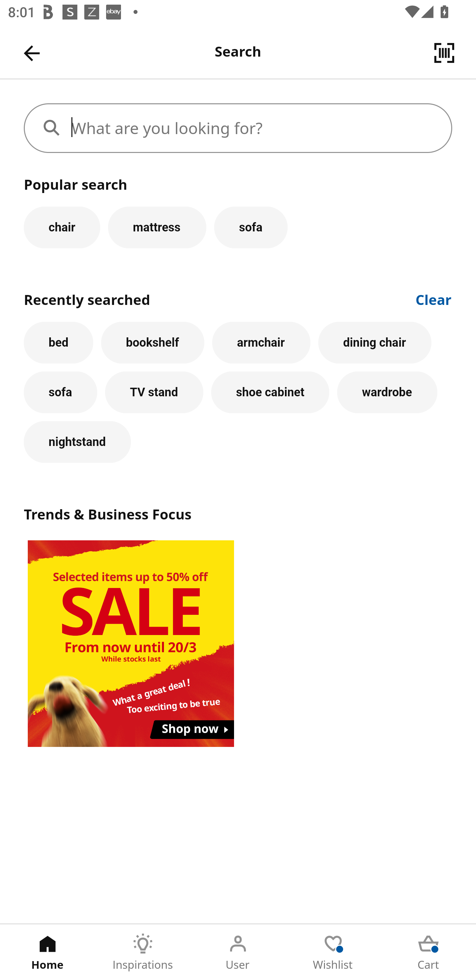  I want to click on armchair, so click(261, 342).